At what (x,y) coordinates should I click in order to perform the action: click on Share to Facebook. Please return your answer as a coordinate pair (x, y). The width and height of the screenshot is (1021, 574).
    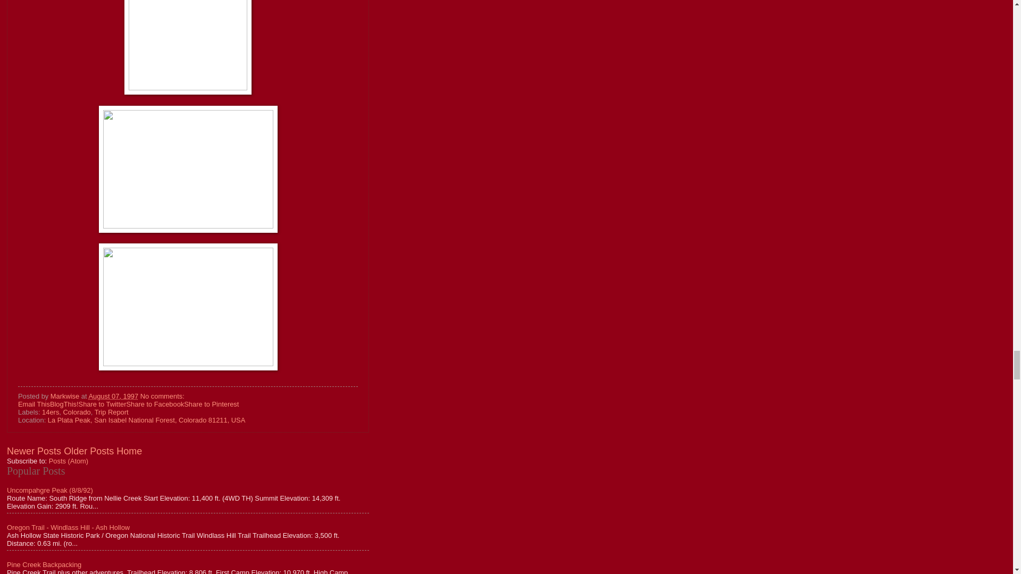
    Looking at the image, I should click on (154, 404).